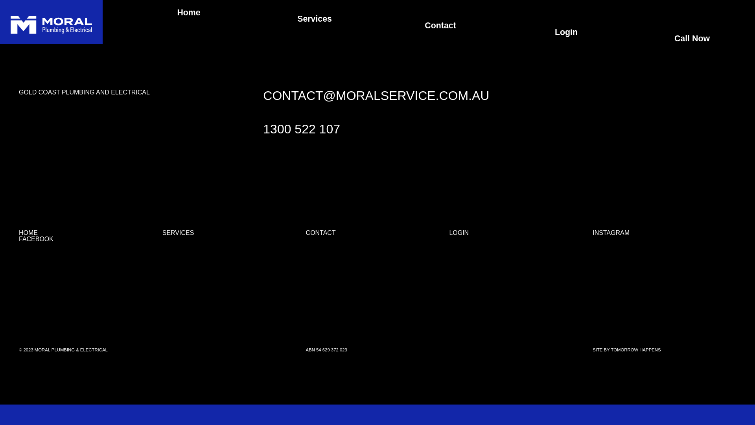 The image size is (755, 425). What do you see at coordinates (302, 129) in the screenshot?
I see `1300 522 107` at bounding box center [302, 129].